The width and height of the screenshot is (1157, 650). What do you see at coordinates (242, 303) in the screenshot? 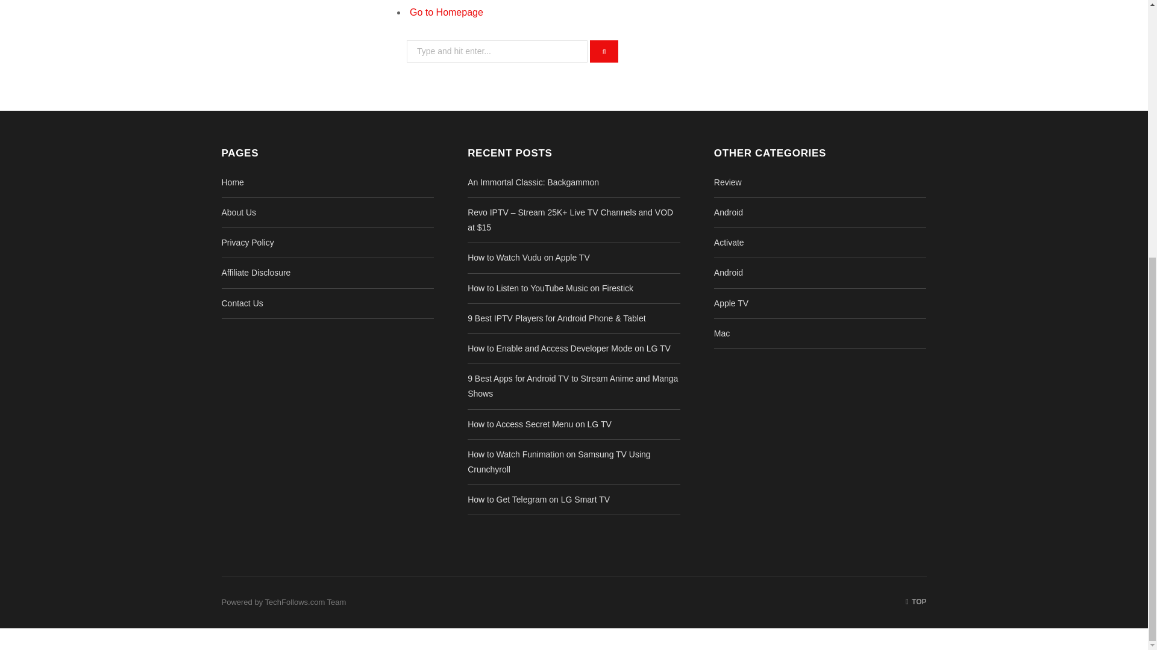
I see `Contact Us` at bounding box center [242, 303].